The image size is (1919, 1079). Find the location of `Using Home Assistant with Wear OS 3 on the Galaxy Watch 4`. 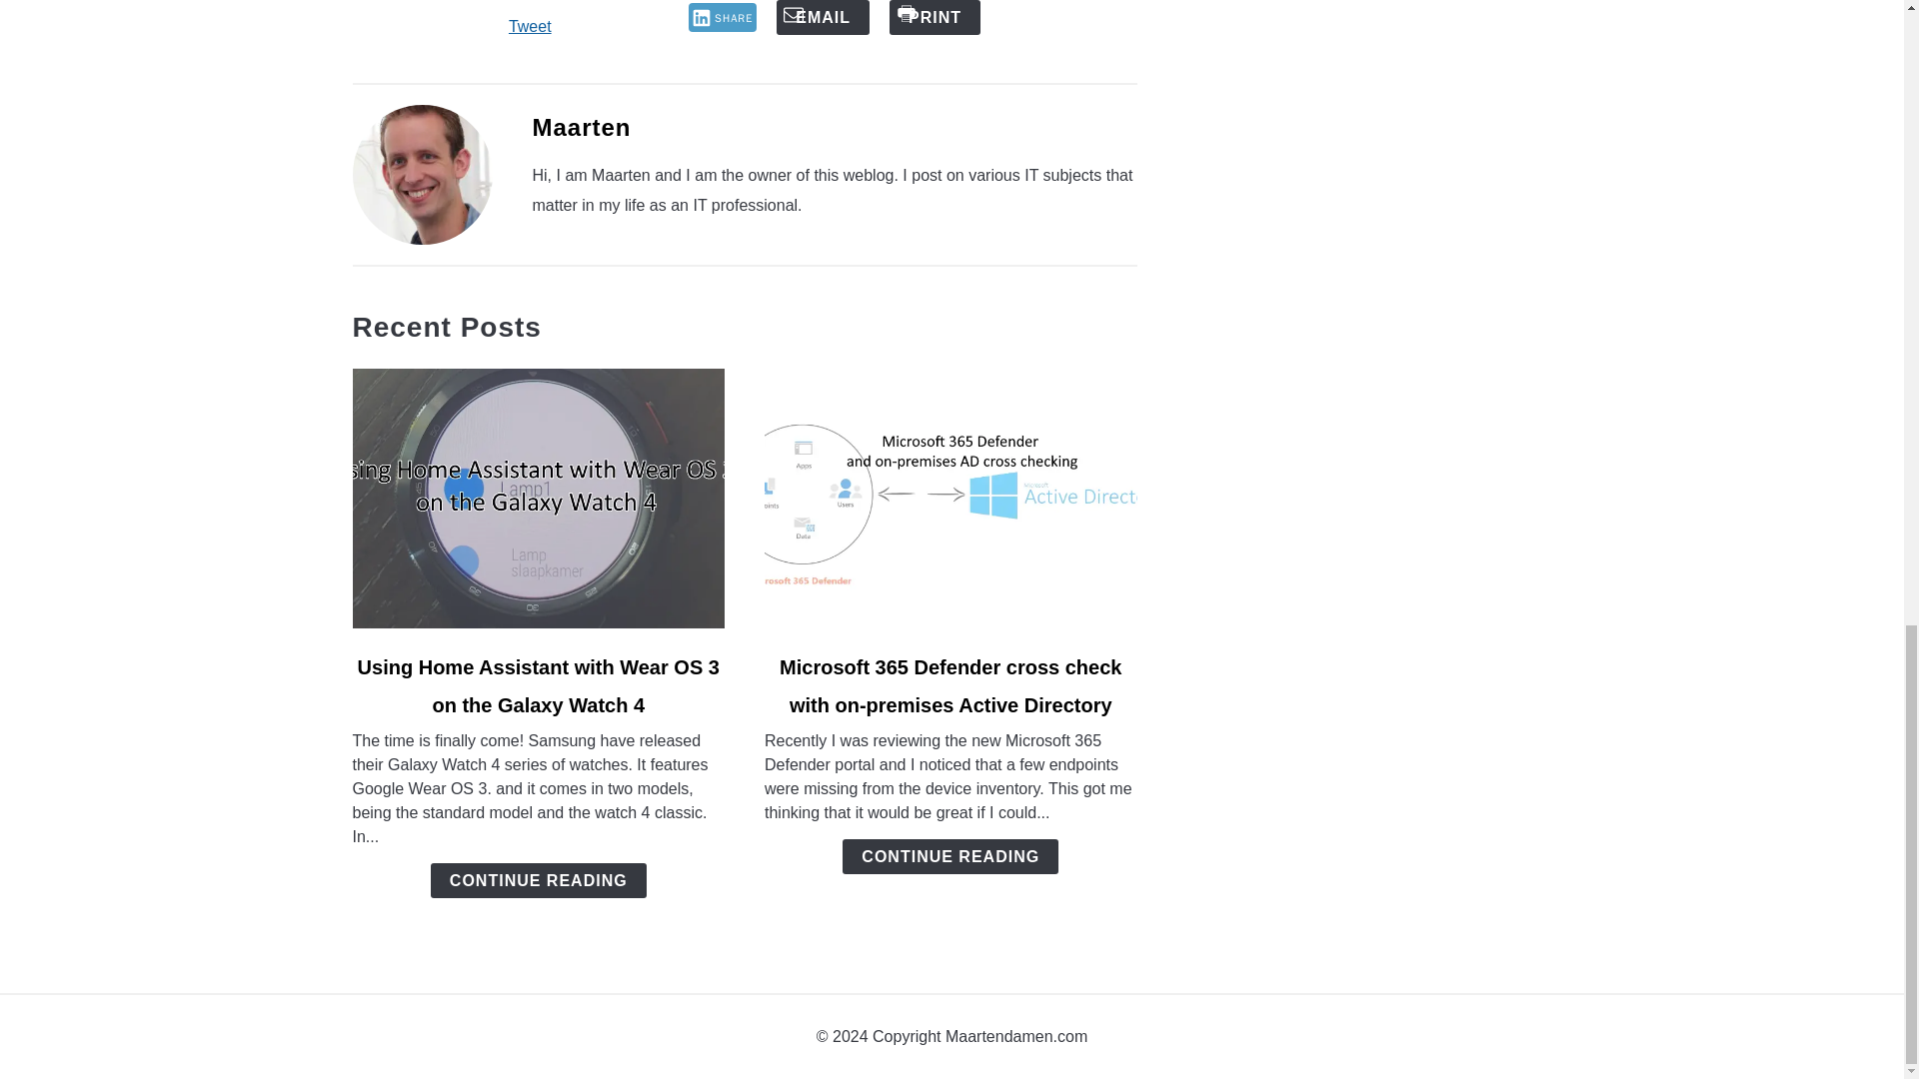

Using Home Assistant with Wear OS 3 on the Galaxy Watch 4 is located at coordinates (538, 685).